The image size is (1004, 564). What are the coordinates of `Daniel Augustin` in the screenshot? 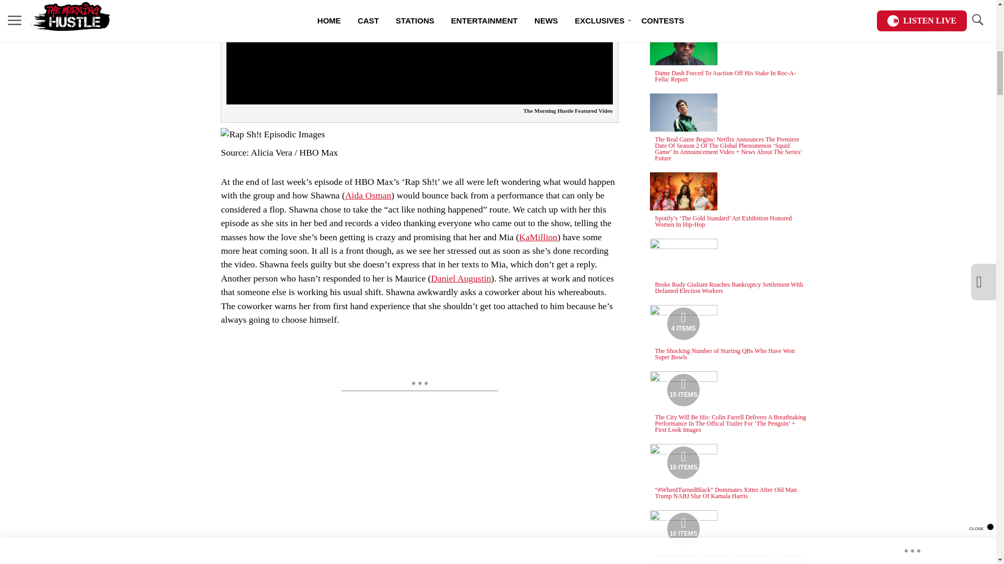 It's located at (460, 278).